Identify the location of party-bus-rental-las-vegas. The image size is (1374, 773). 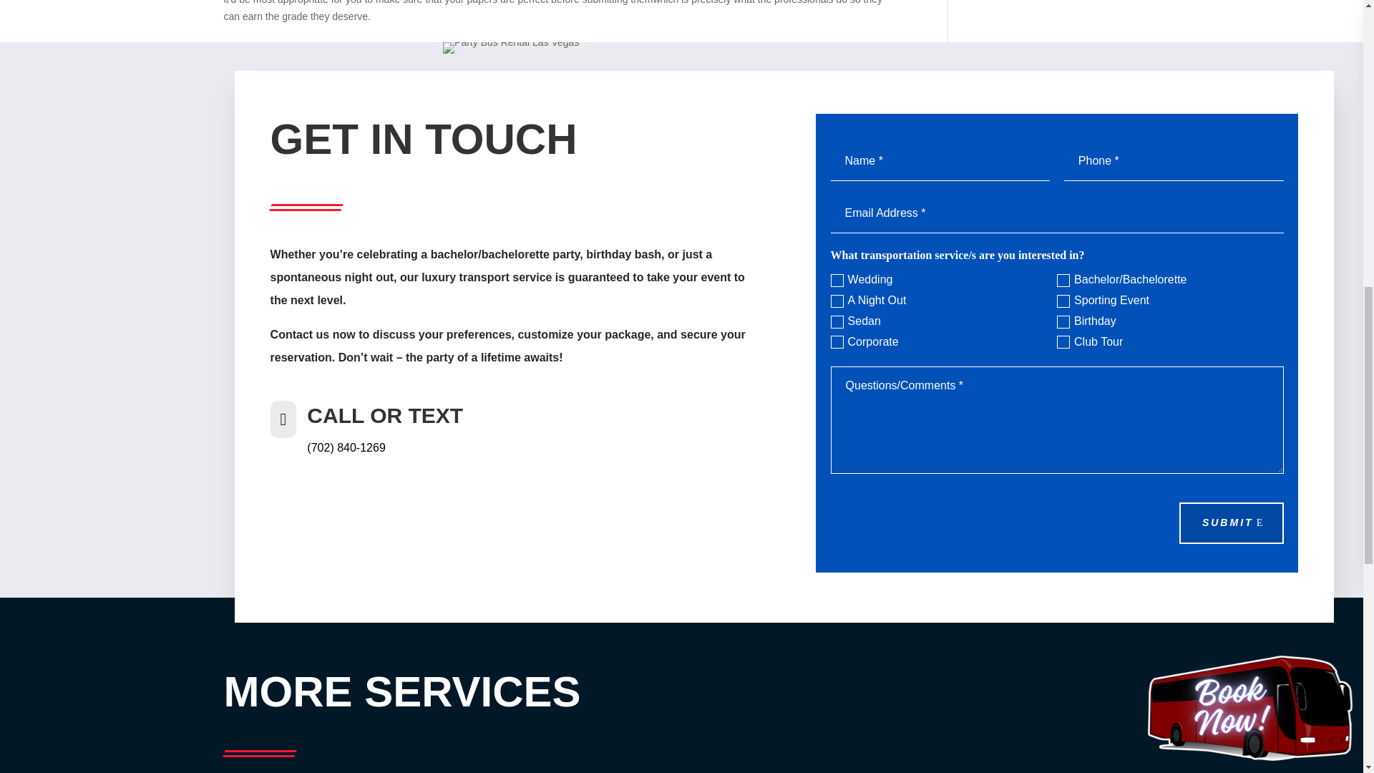
(510, 47).